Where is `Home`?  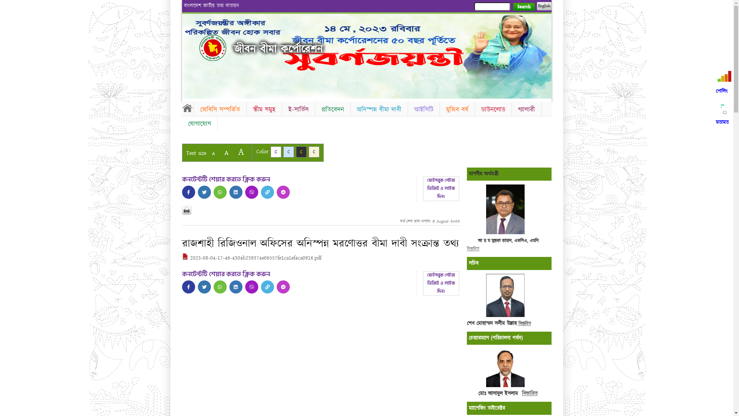
Home is located at coordinates (213, 48).